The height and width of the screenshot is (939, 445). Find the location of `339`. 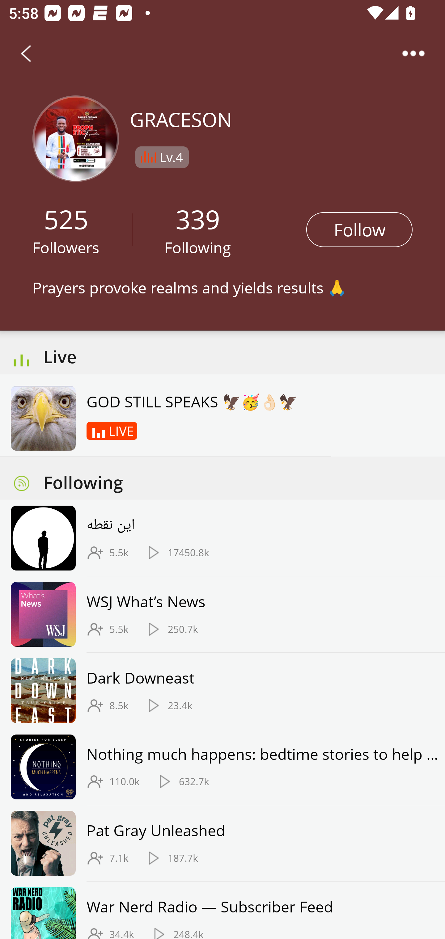

339 is located at coordinates (197, 219).